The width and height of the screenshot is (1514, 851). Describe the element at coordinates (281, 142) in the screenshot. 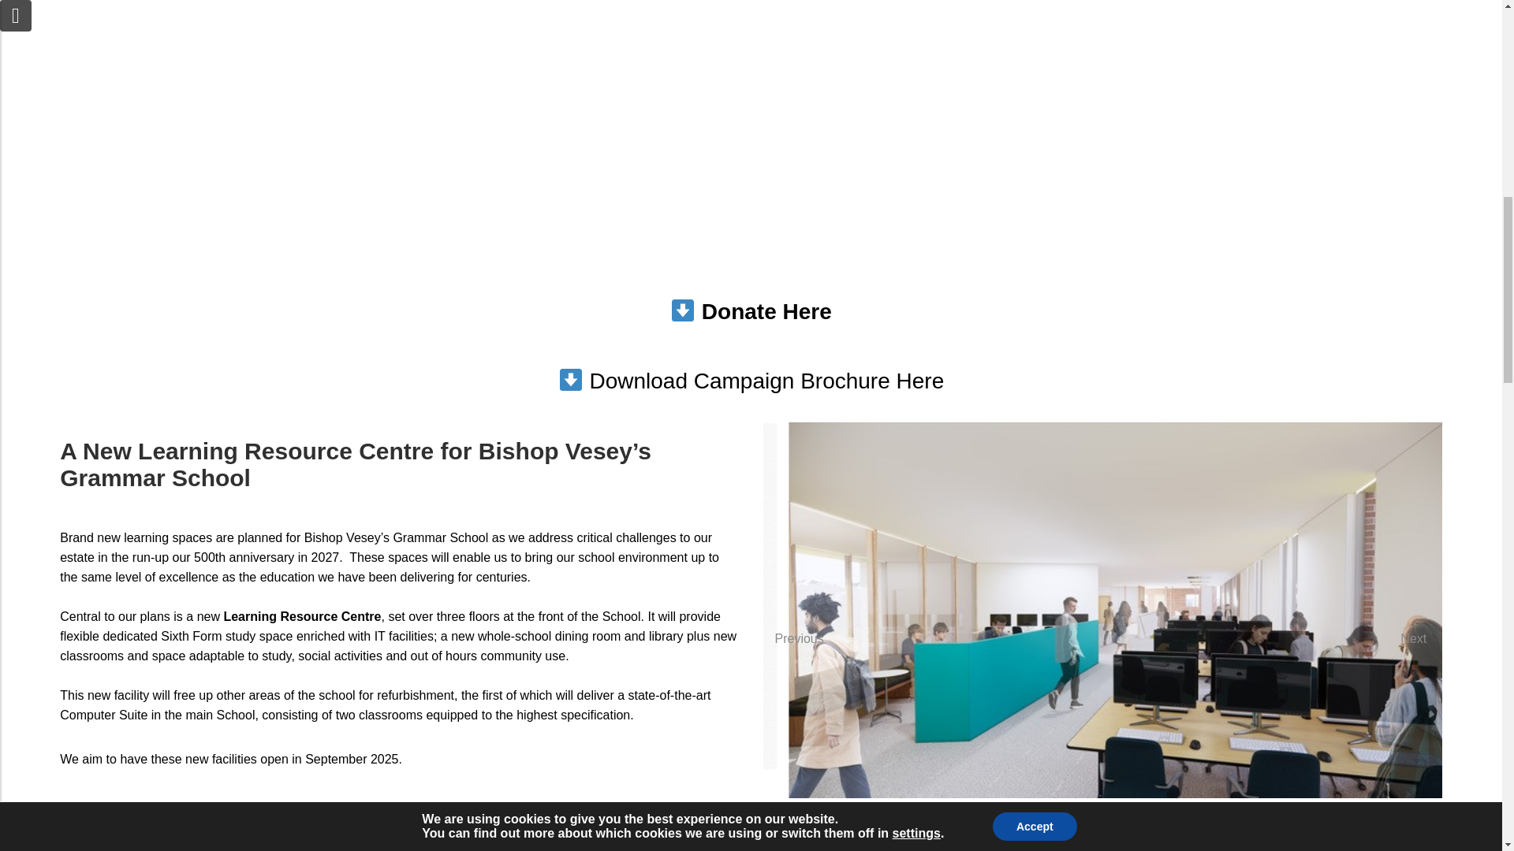

I see `VideoPress Video Player` at that location.